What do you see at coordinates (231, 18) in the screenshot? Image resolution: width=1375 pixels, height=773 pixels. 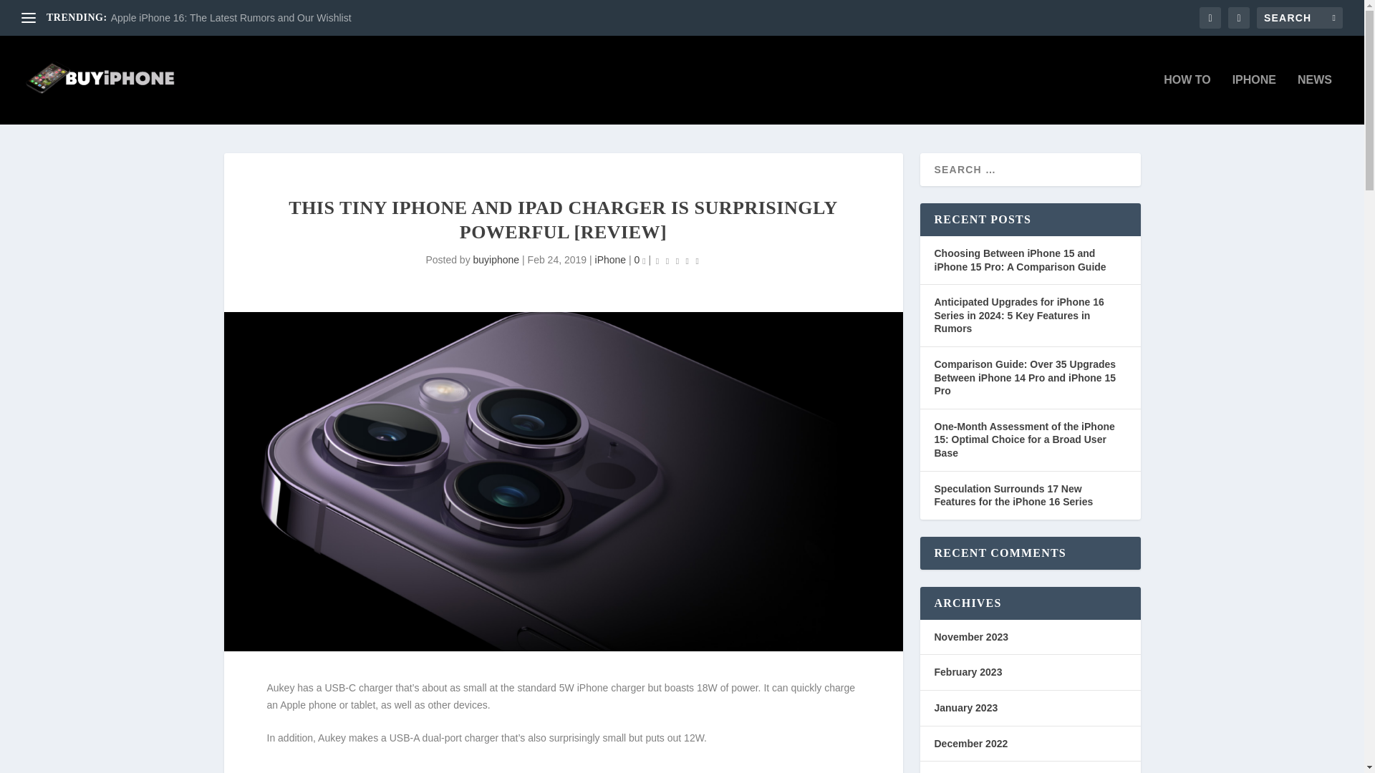 I see `Apple iPhone 16: The Latest Rumors and Our Wishlist` at bounding box center [231, 18].